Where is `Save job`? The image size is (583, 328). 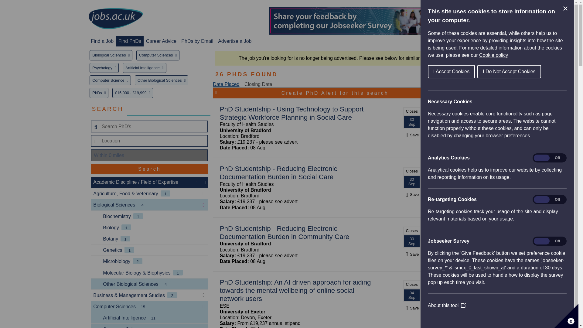
Save job is located at coordinates (411, 135).